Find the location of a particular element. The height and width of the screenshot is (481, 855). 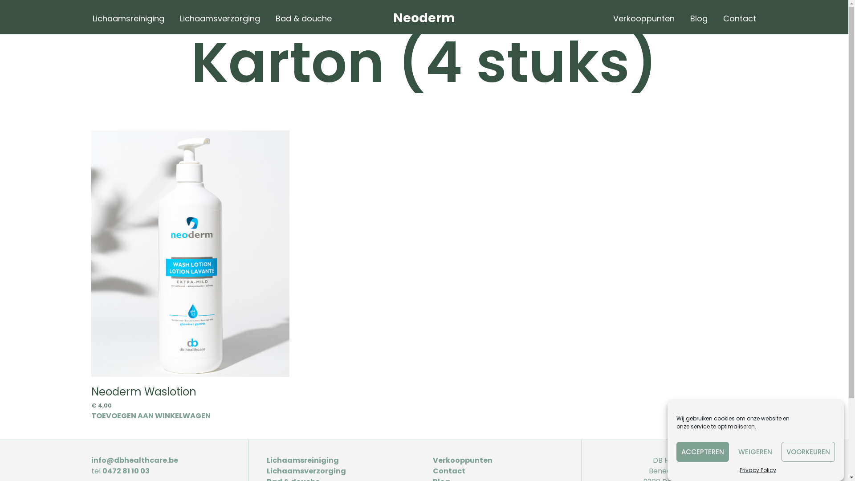

Neoderm Waslotion is located at coordinates (144, 392).